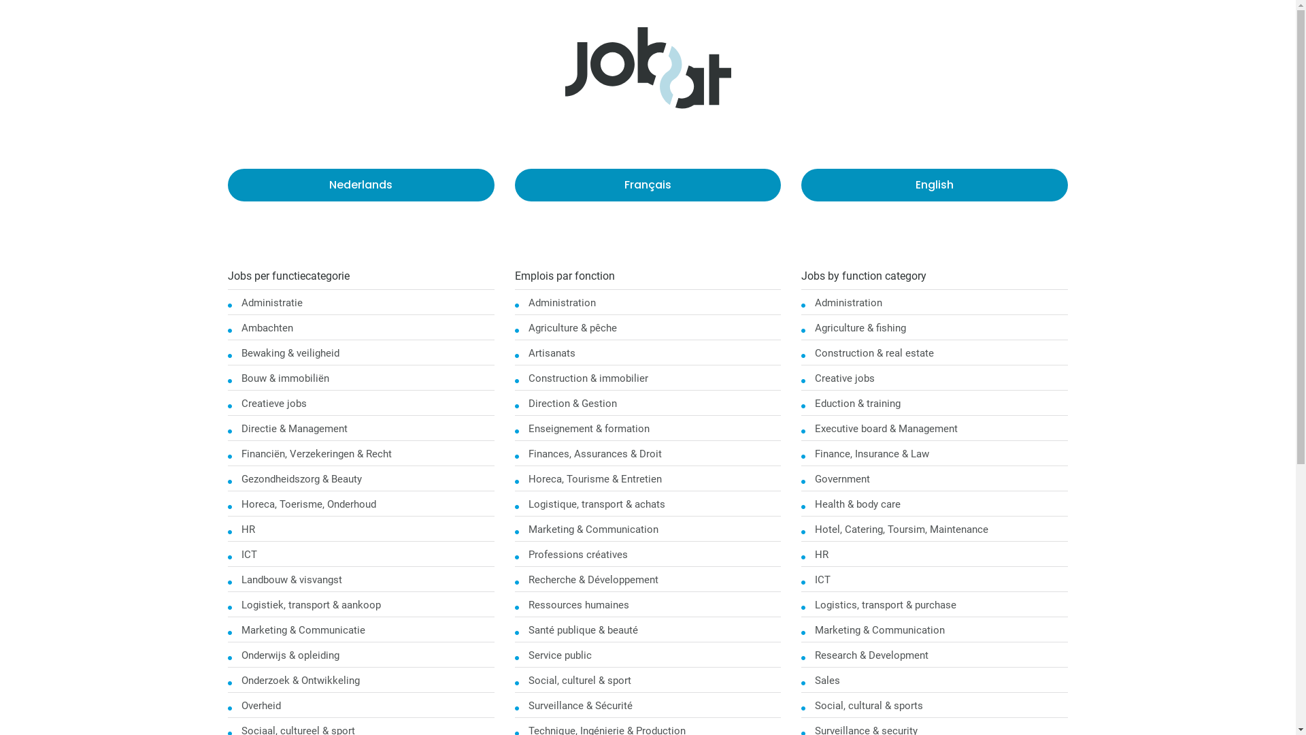 The height and width of the screenshot is (735, 1306). Describe the element at coordinates (886, 605) in the screenshot. I see `Logistics, transport & purchase` at that location.